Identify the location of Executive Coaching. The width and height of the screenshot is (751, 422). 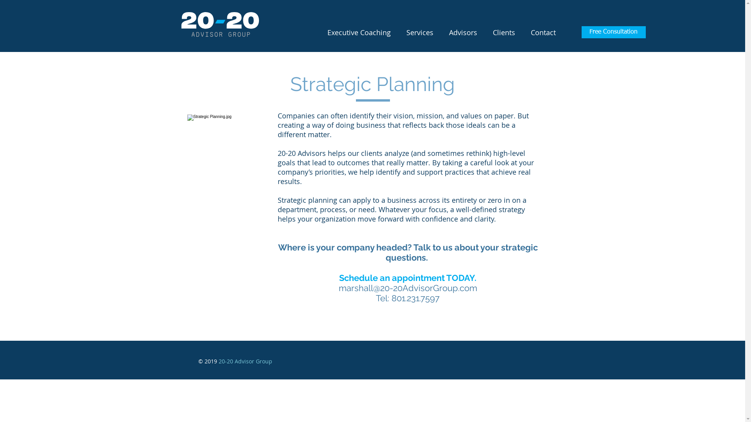
(358, 32).